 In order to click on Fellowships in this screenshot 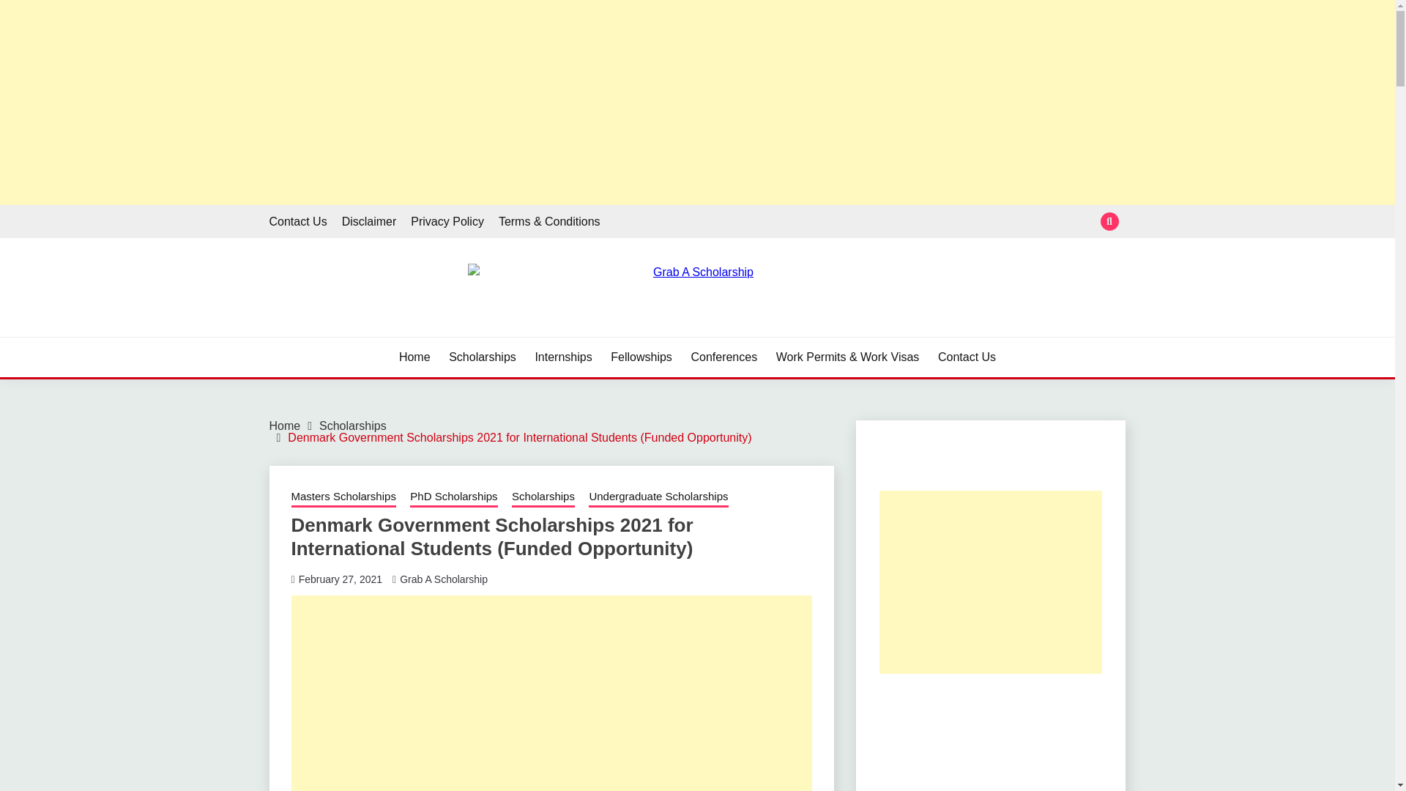, I will do `click(641, 357)`.